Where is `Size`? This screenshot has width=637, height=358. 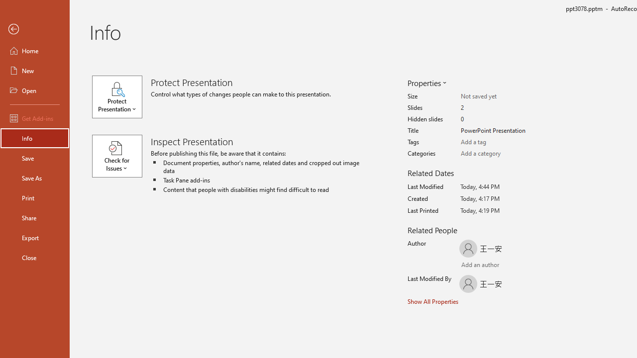 Size is located at coordinates (500, 96).